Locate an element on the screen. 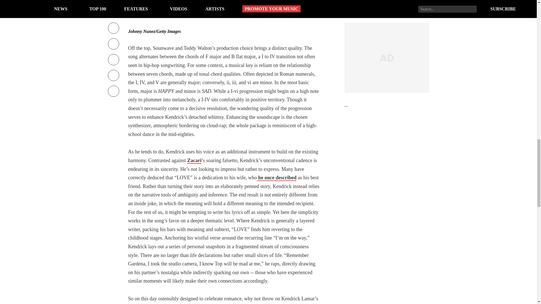 Image resolution: width=541 pixels, height=304 pixels. Zacari is located at coordinates (194, 161).